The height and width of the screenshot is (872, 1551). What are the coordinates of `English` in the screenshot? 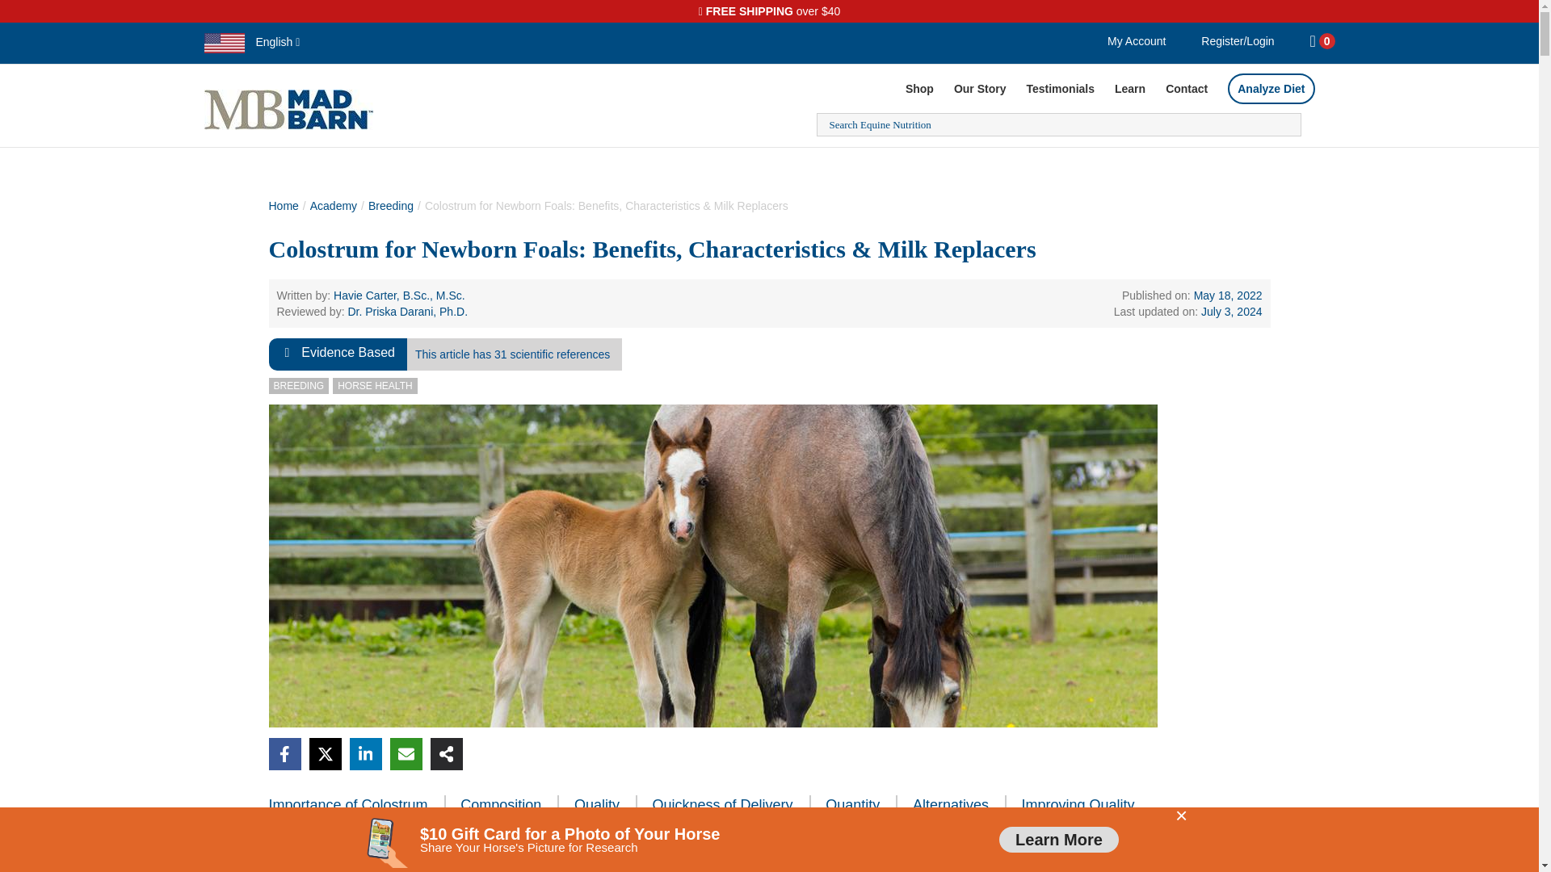 It's located at (250, 42).